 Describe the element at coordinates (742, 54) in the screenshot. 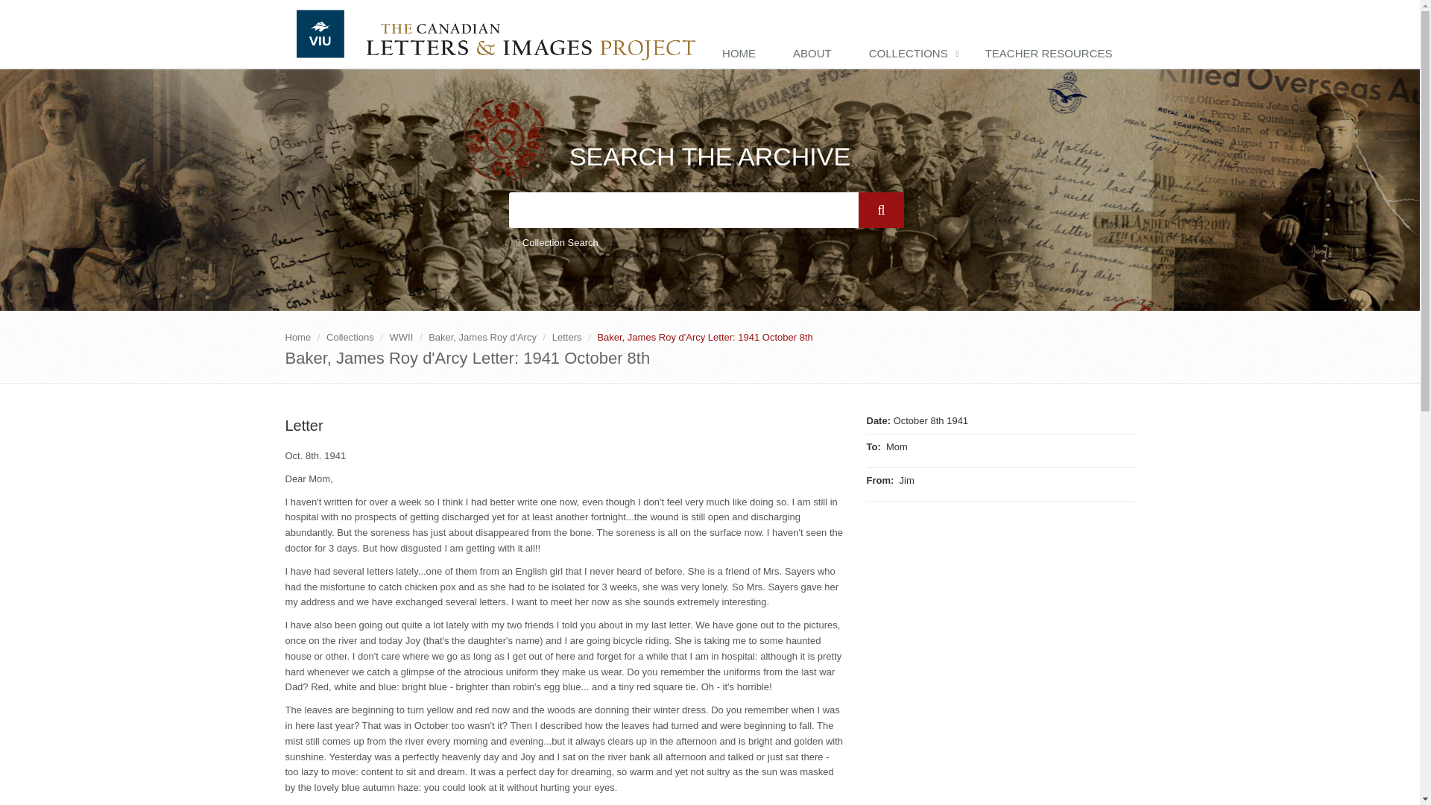

I see `HOME` at that location.